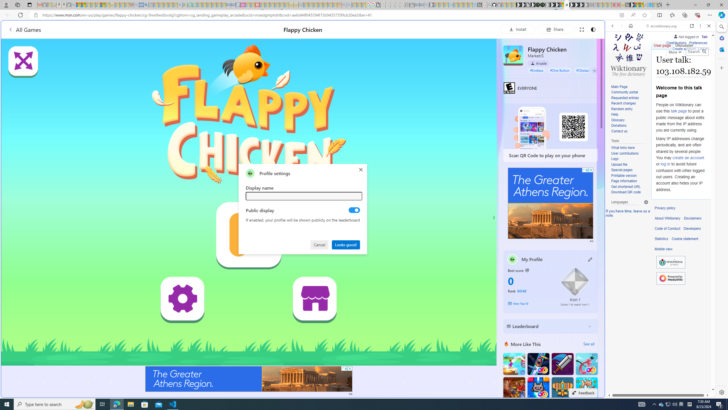 The image size is (728, 410). What do you see at coordinates (618, 120) in the screenshot?
I see `Glossary` at bounding box center [618, 120].